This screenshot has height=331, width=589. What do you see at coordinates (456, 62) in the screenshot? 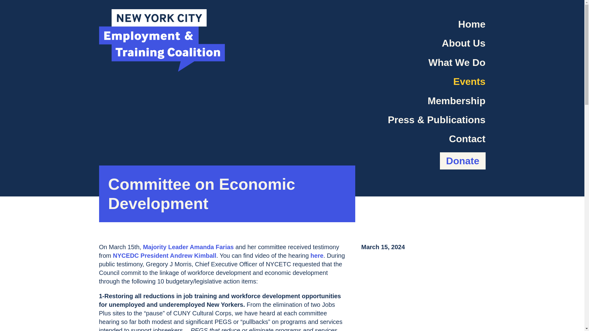
I see `What We Do` at bounding box center [456, 62].